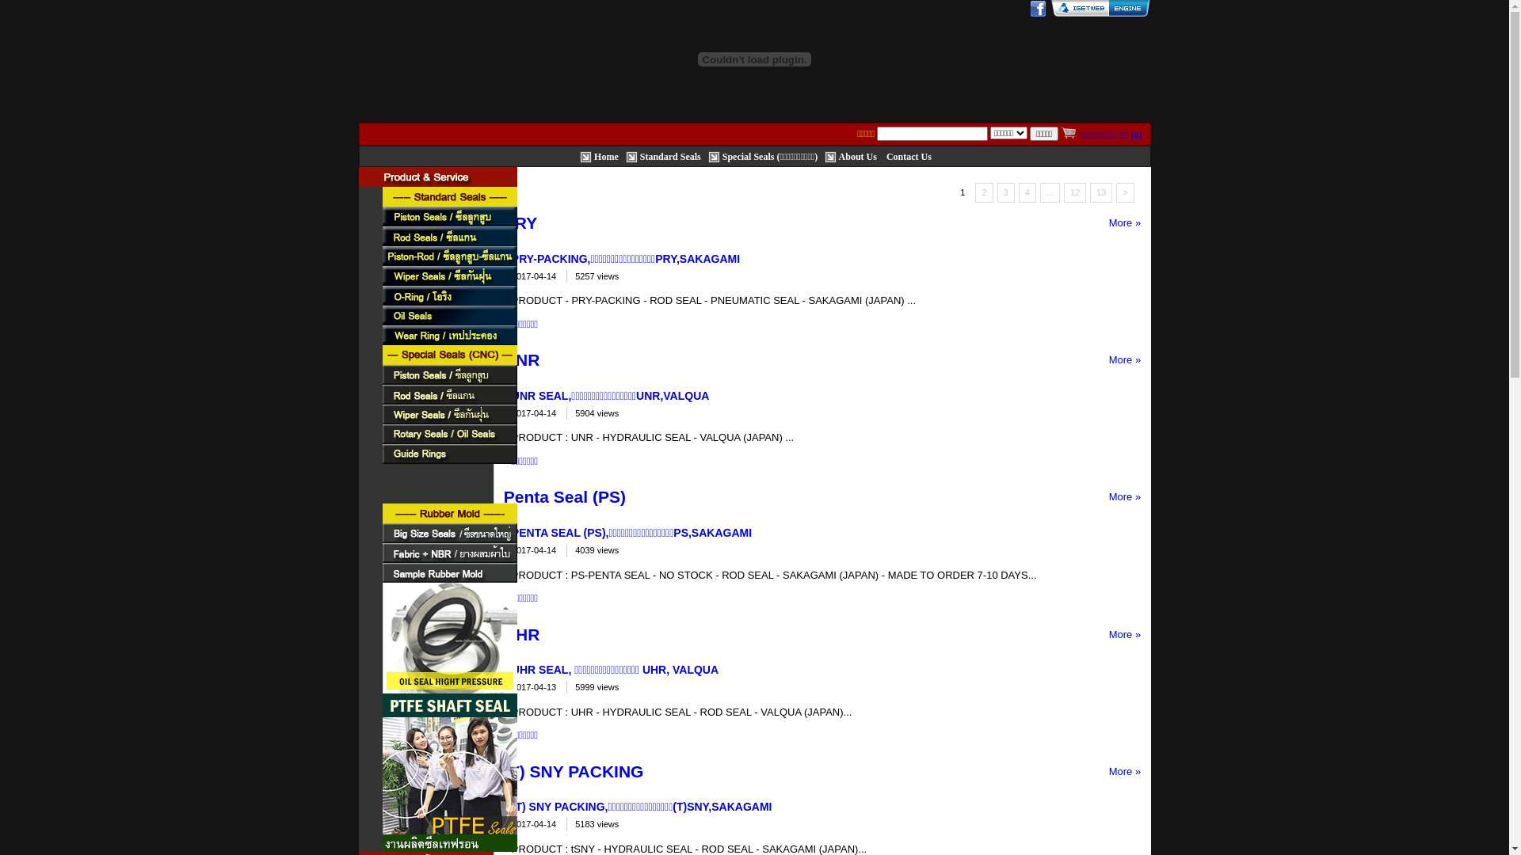  What do you see at coordinates (909, 156) in the screenshot?
I see ` Contact Us ` at bounding box center [909, 156].